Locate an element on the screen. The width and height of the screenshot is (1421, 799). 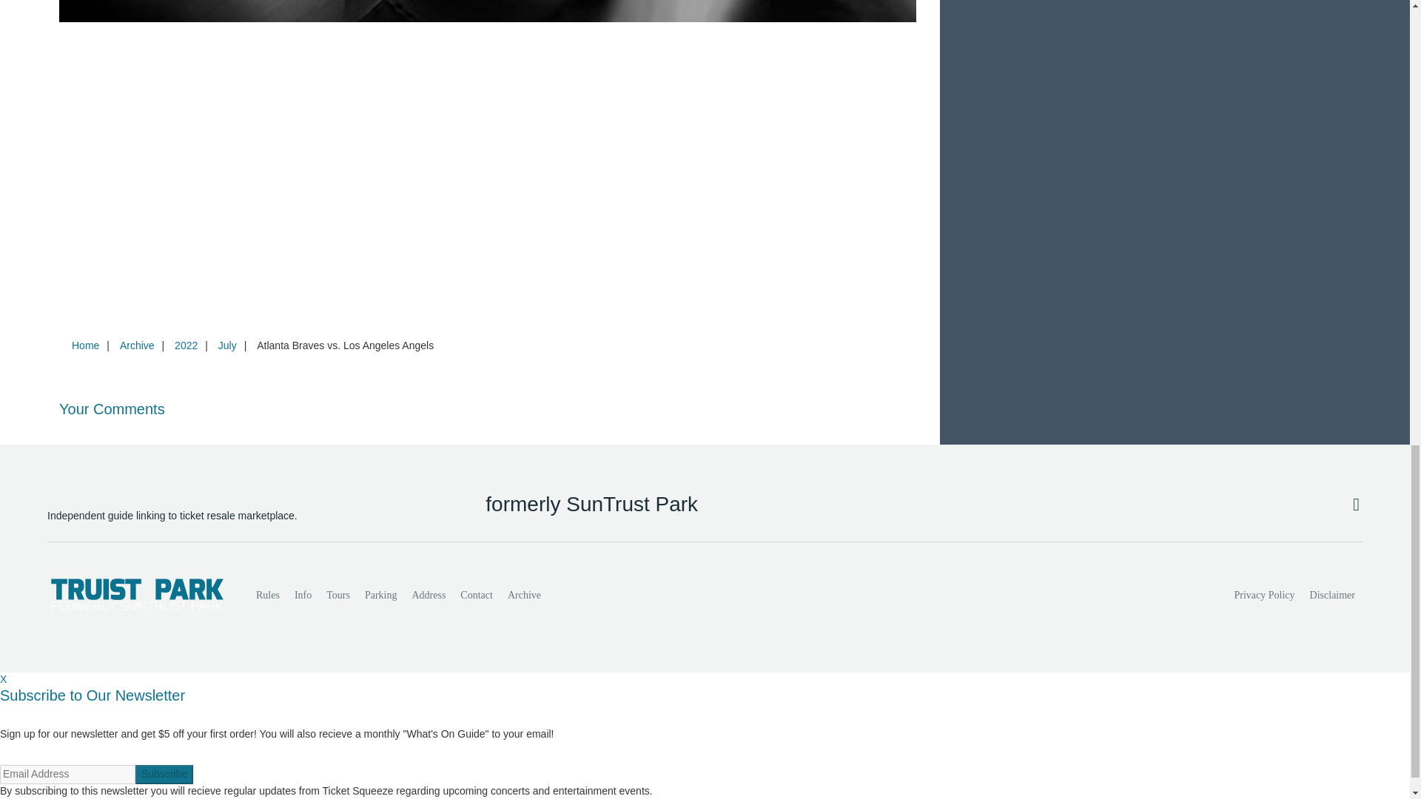
Subscribe is located at coordinates (164, 774).